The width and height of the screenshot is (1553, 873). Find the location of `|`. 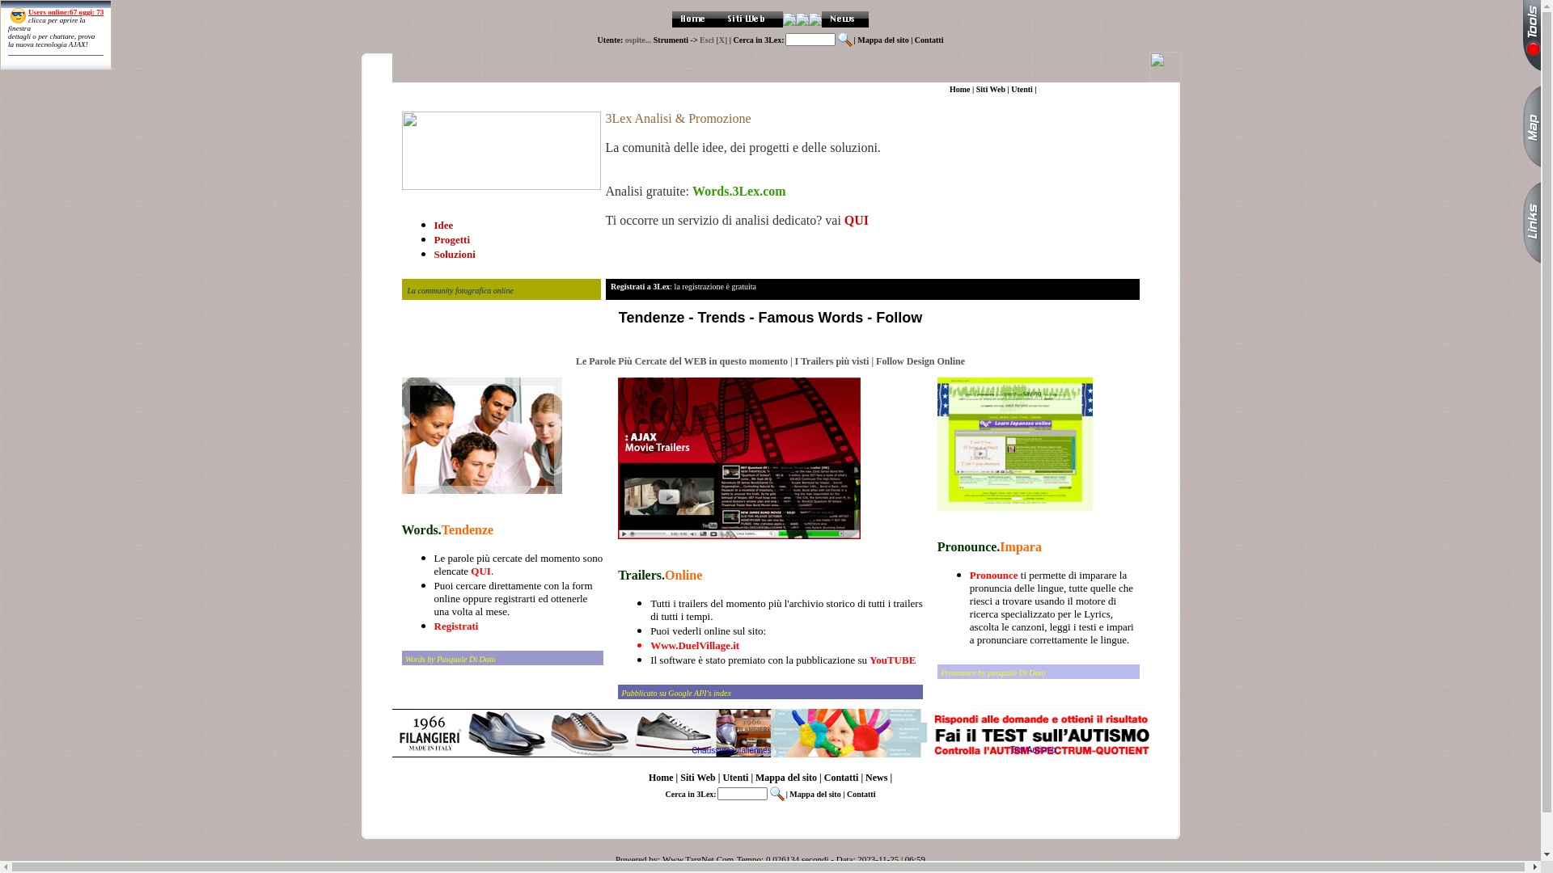

| is located at coordinates (620, 89).